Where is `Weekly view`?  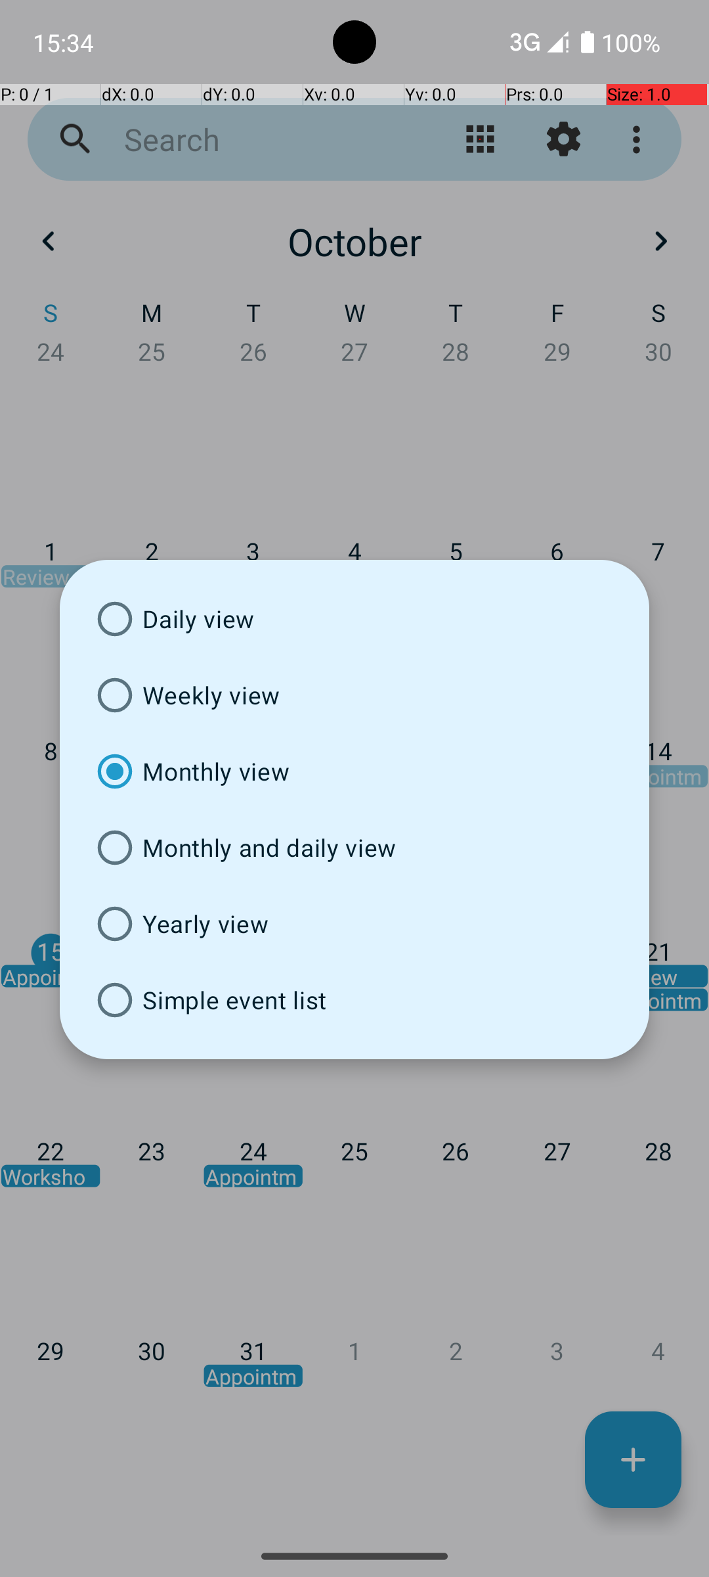
Weekly view is located at coordinates (354, 695).